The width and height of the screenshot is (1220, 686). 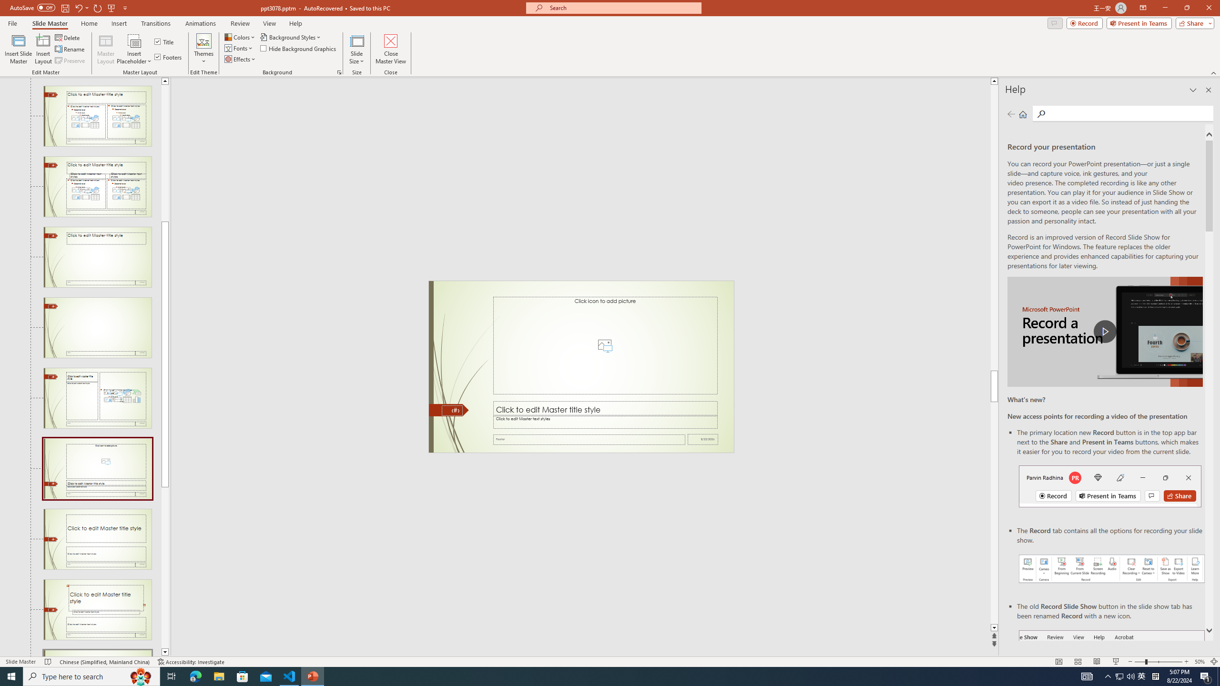 What do you see at coordinates (97, 116) in the screenshot?
I see `Slide Two Content Layout: used by no slides` at bounding box center [97, 116].